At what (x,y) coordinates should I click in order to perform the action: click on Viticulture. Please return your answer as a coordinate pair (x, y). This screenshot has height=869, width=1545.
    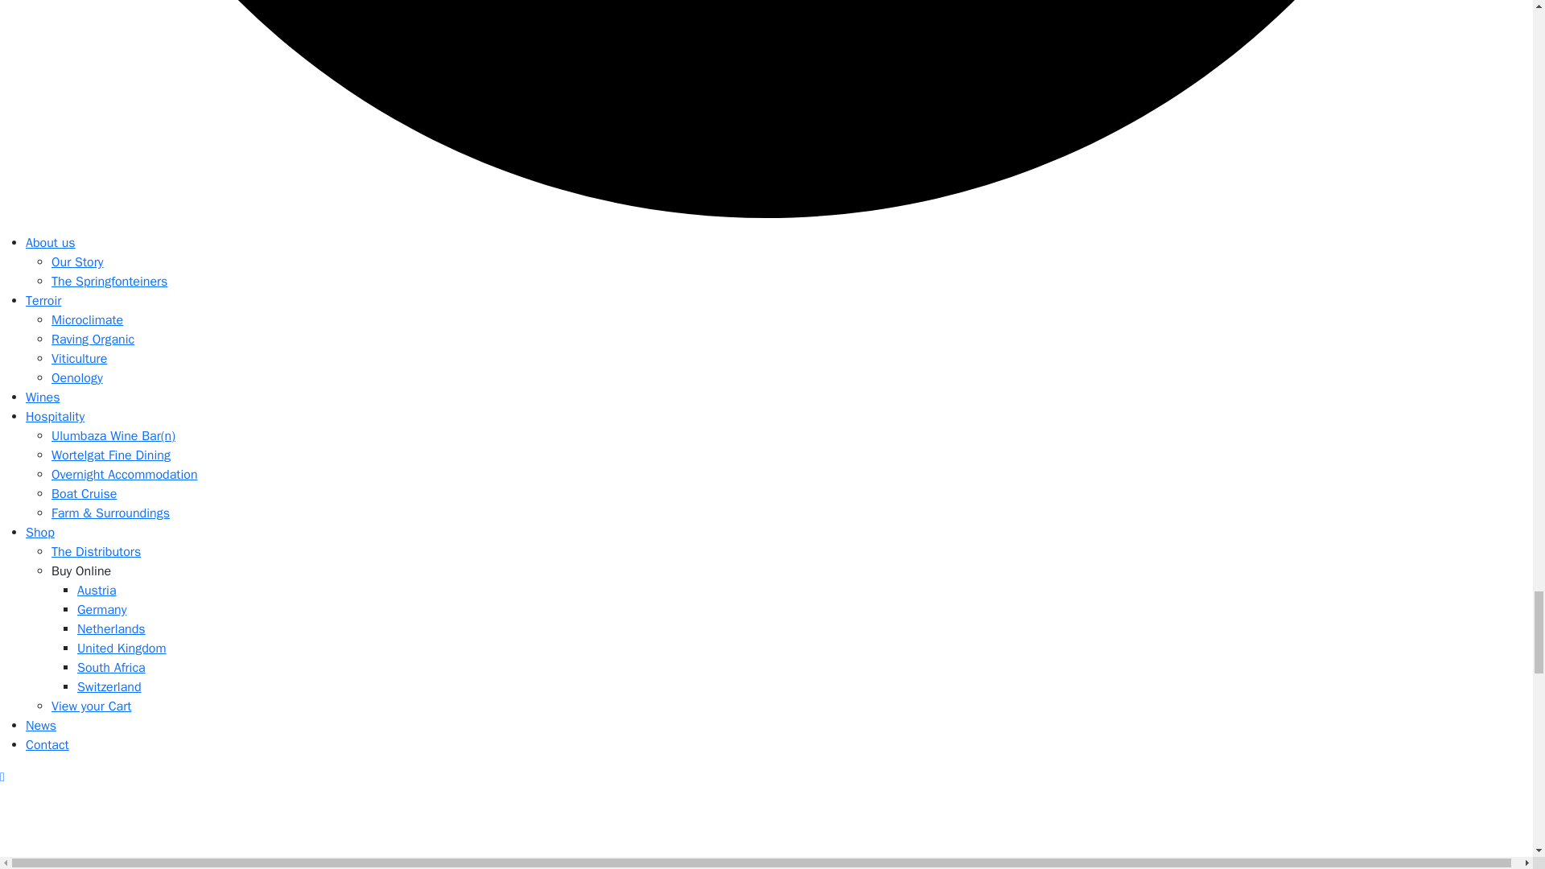
    Looking at the image, I should click on (79, 359).